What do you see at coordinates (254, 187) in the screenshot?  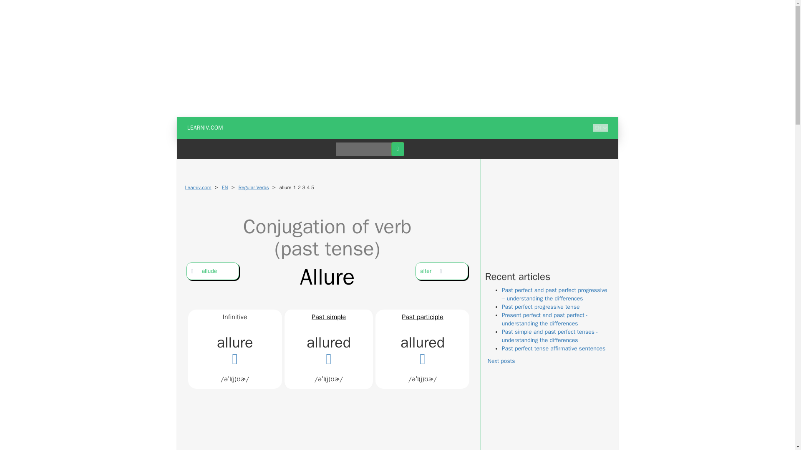 I see `Regular Verbs` at bounding box center [254, 187].